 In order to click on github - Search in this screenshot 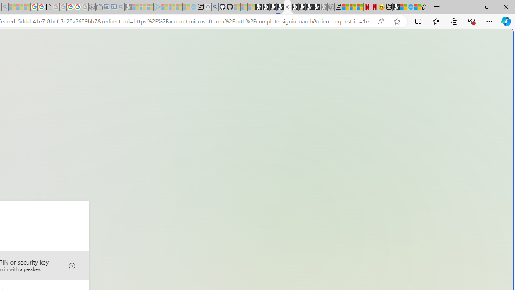, I will do `click(215, 7)`.